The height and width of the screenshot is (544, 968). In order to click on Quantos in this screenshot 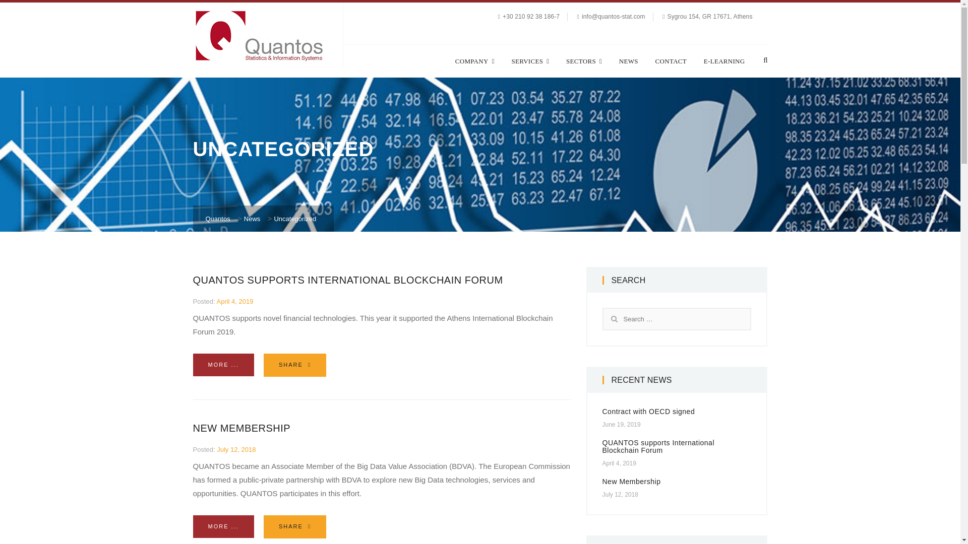, I will do `click(218, 219)`.